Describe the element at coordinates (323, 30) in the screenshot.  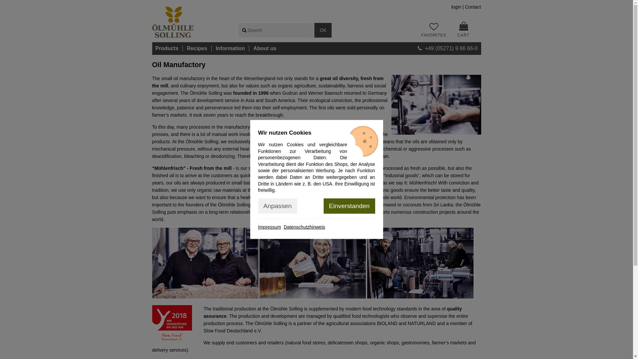
I see `OK` at that location.